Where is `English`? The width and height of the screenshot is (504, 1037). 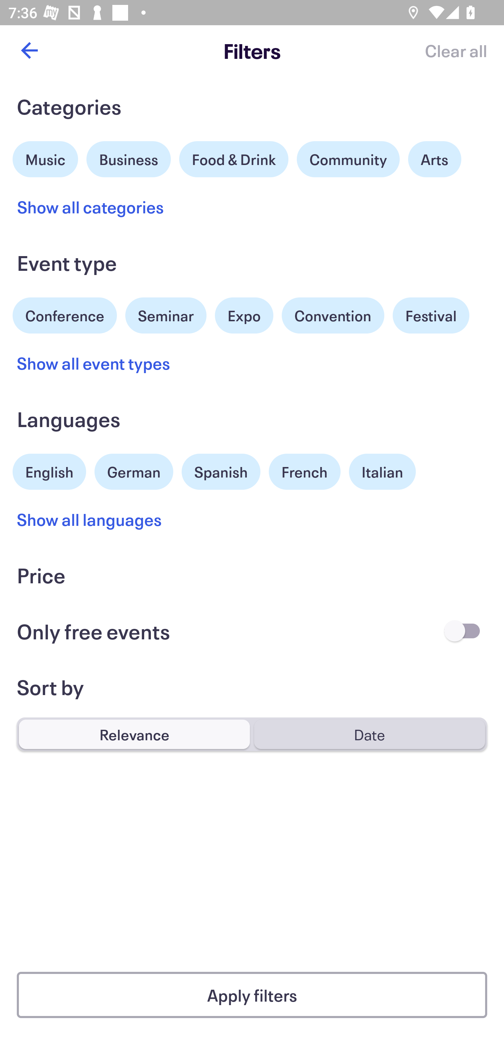
English is located at coordinates (49, 470).